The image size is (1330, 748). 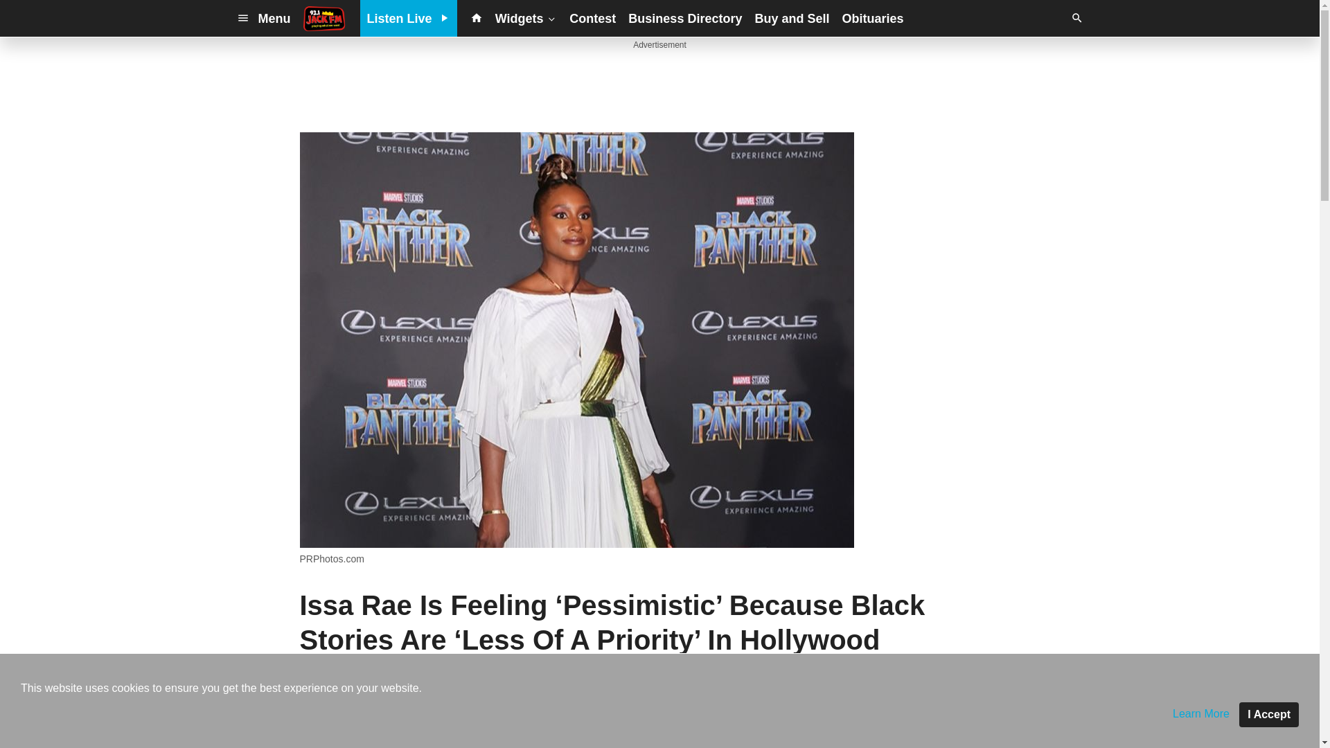 What do you see at coordinates (872, 18) in the screenshot?
I see `Obituaries` at bounding box center [872, 18].